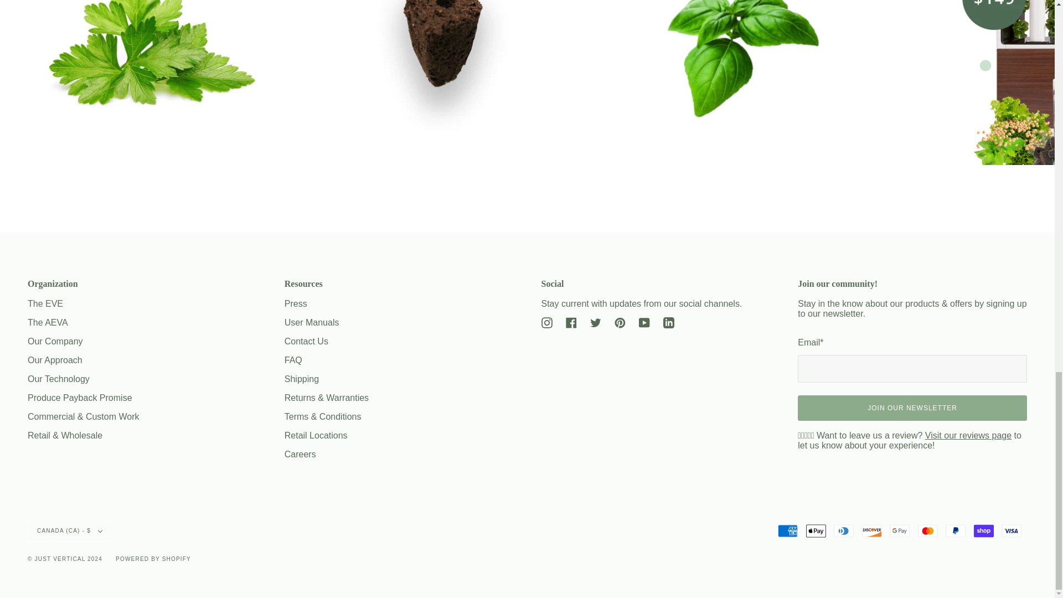  Describe the element at coordinates (596, 322) in the screenshot. I see `Just Vertical on Twitter` at that location.